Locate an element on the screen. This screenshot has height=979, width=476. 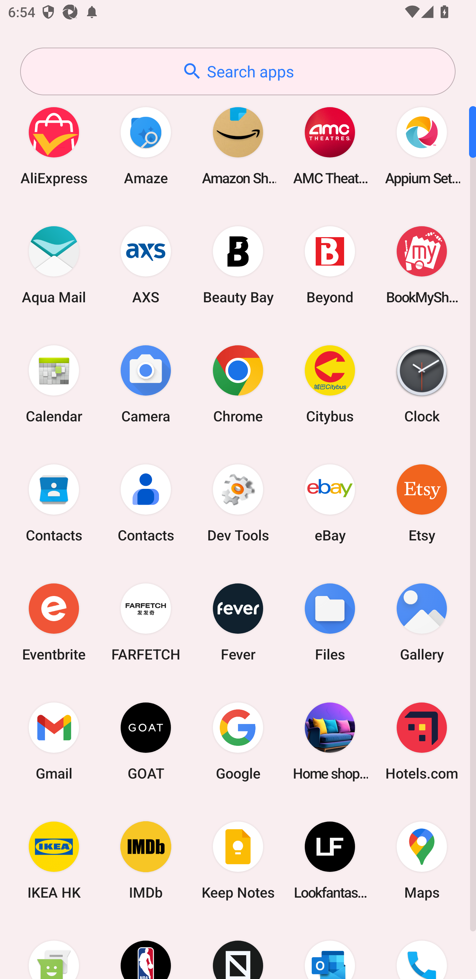
AXS is located at coordinates (146, 265).